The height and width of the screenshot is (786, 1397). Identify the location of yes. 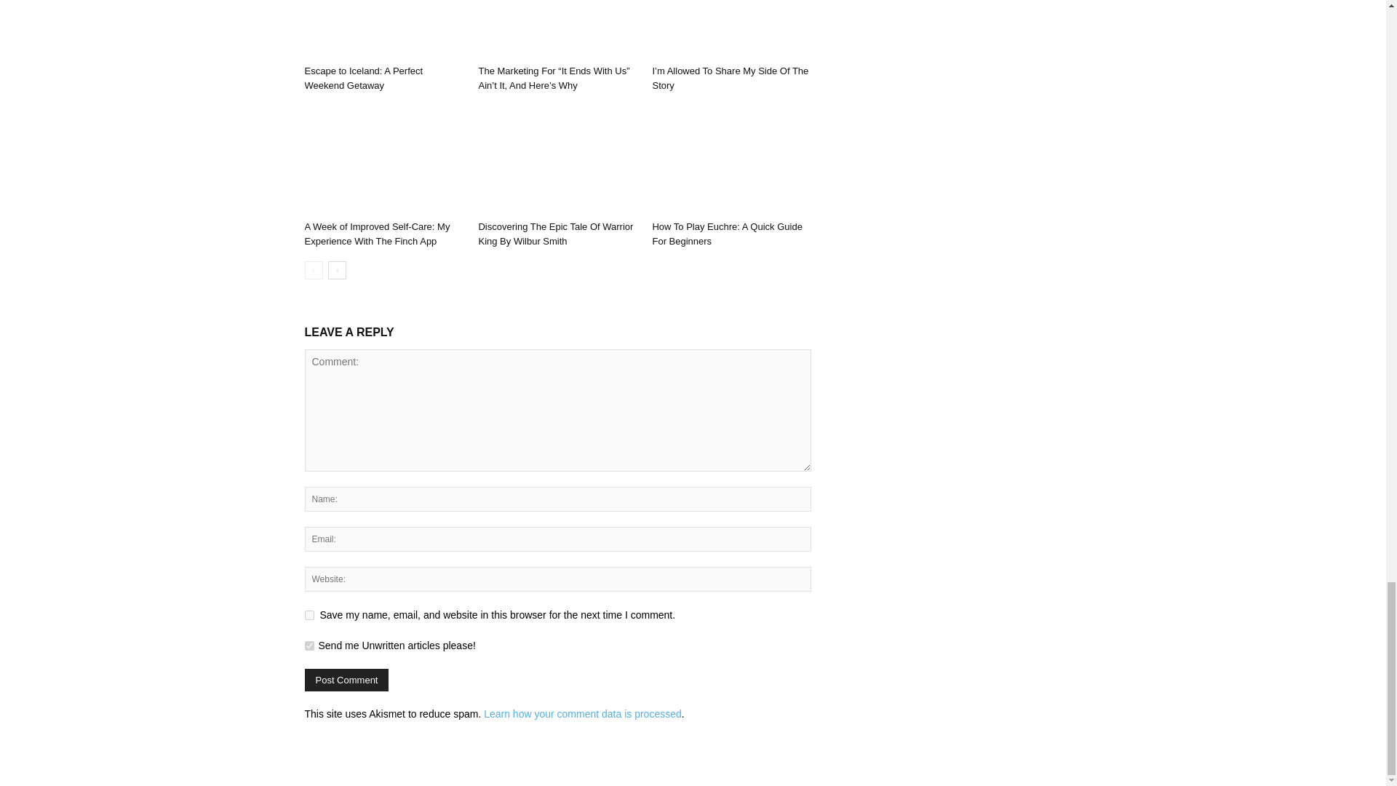
(309, 616).